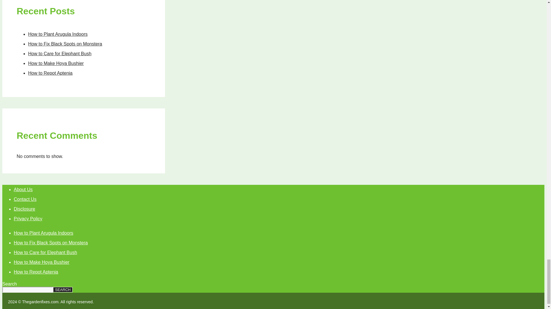 This screenshot has height=309, width=551. Describe the element at coordinates (23, 189) in the screenshot. I see `About Us` at that location.